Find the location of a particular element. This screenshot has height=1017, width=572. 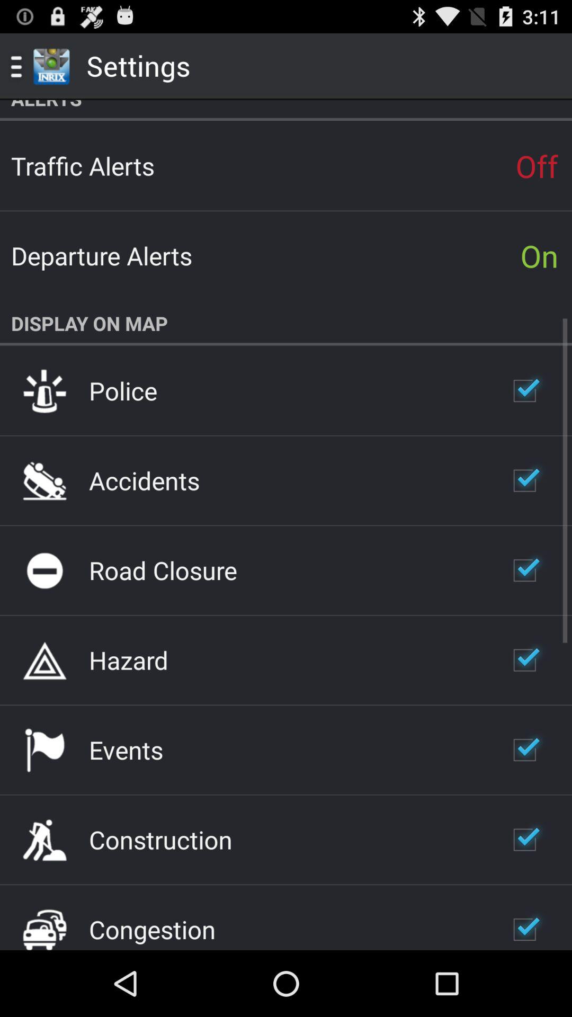

press the icon above the construction item is located at coordinates (126, 750).